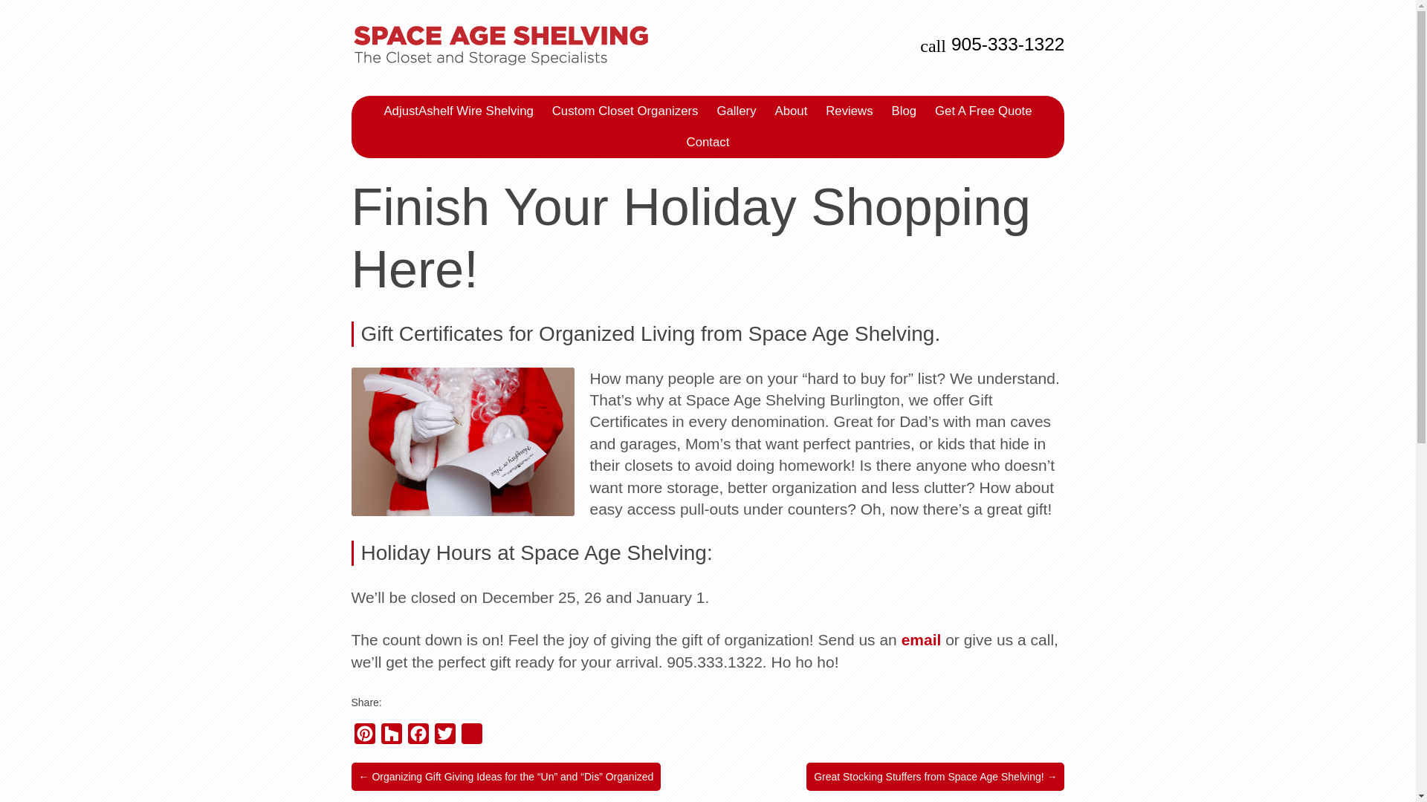  Describe the element at coordinates (983, 111) in the screenshot. I see `Get A Free Quote` at that location.